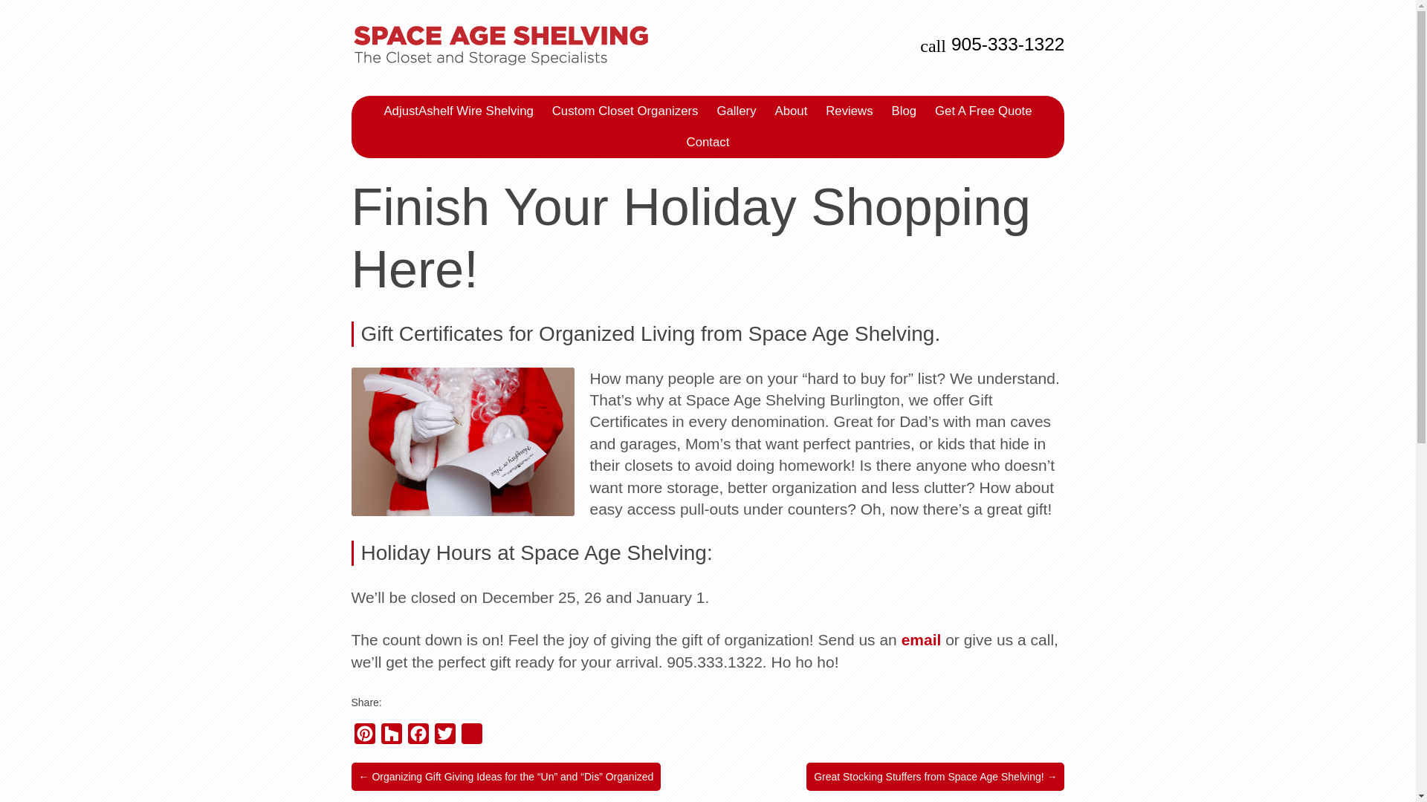  Describe the element at coordinates (983, 111) in the screenshot. I see `Get A Free Quote` at that location.